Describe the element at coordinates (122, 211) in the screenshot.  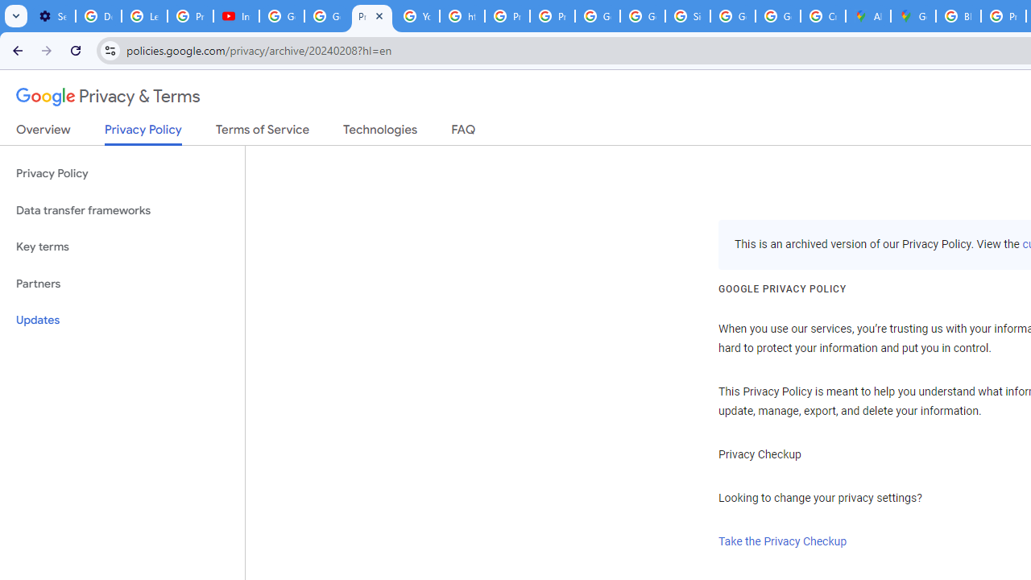
I see `Data transfer frameworks` at that location.